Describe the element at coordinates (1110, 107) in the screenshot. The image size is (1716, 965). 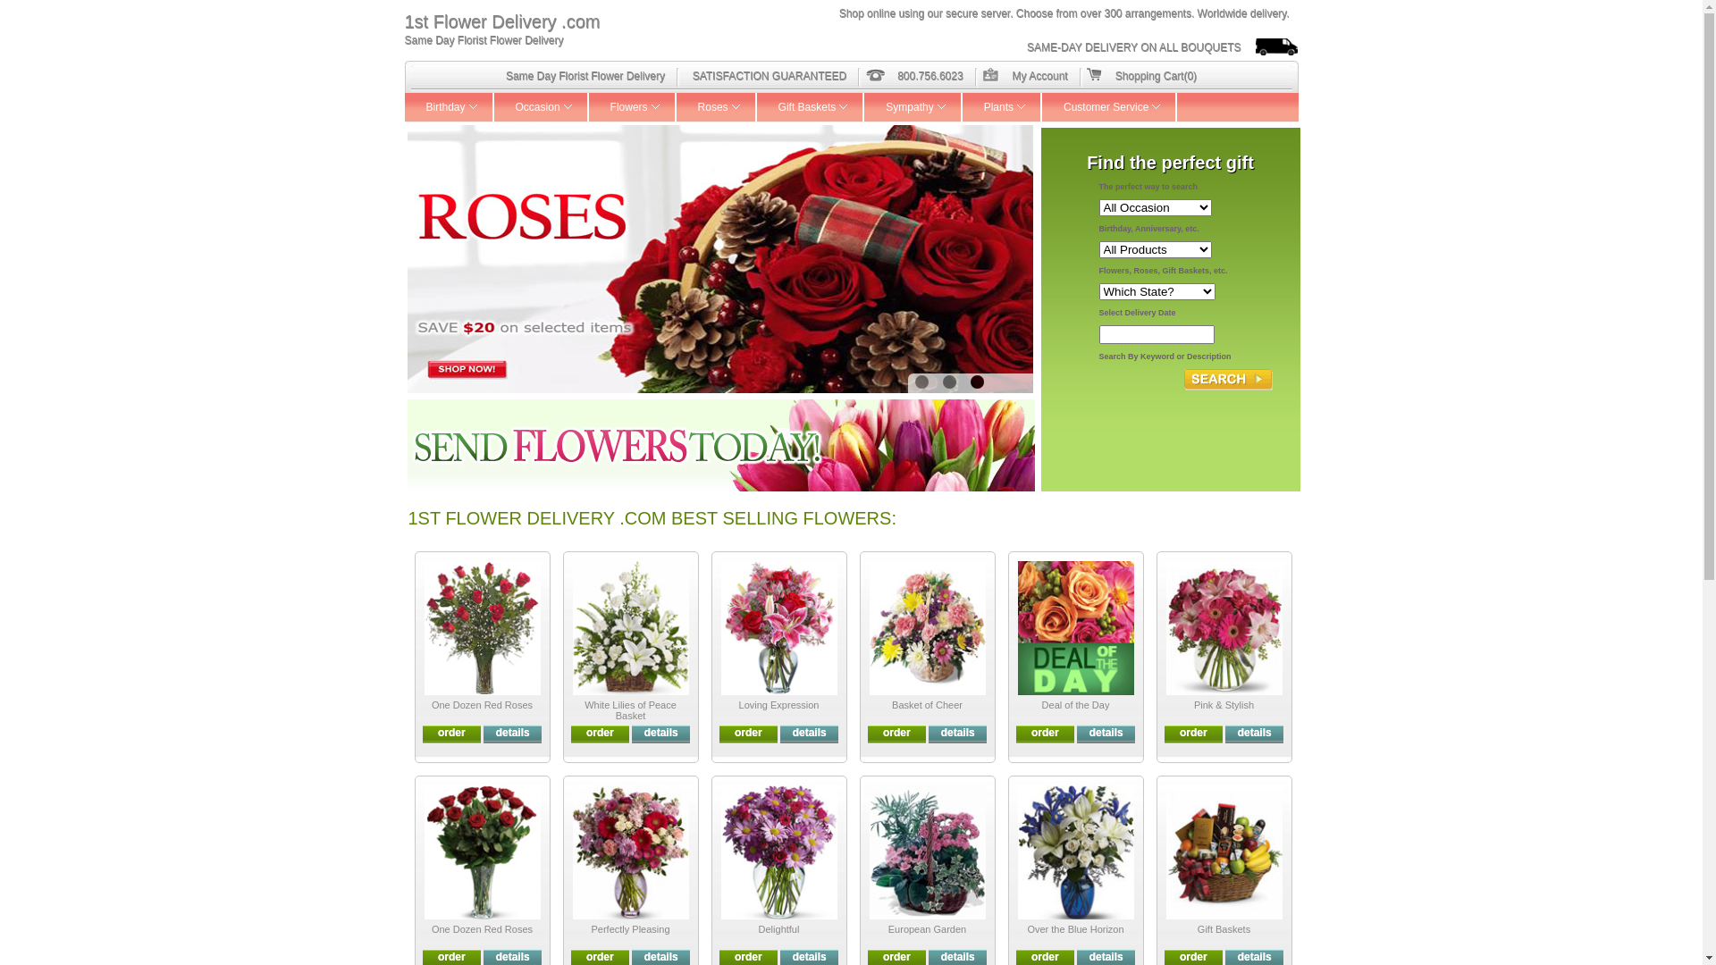
I see `Customer Service` at that location.